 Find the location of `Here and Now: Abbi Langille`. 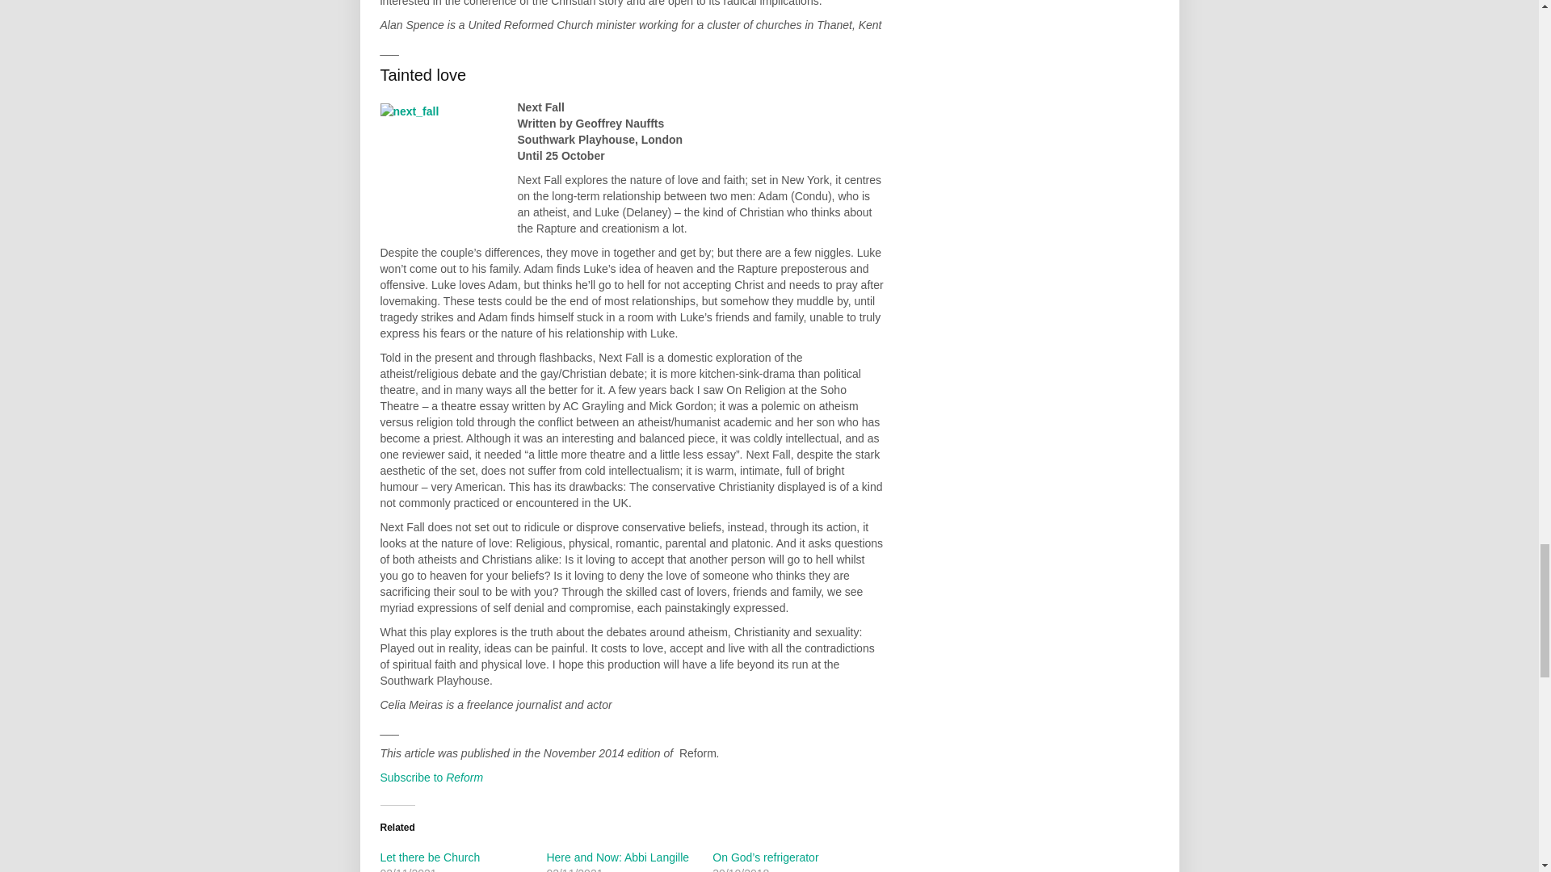

Here and Now: Abbi Langille is located at coordinates (617, 857).